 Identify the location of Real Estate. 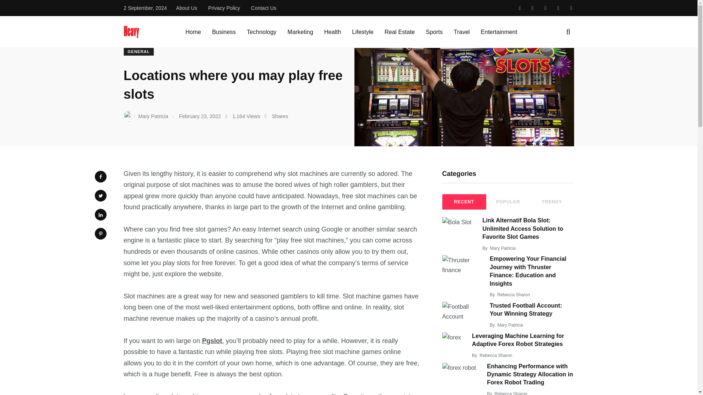
(399, 32).